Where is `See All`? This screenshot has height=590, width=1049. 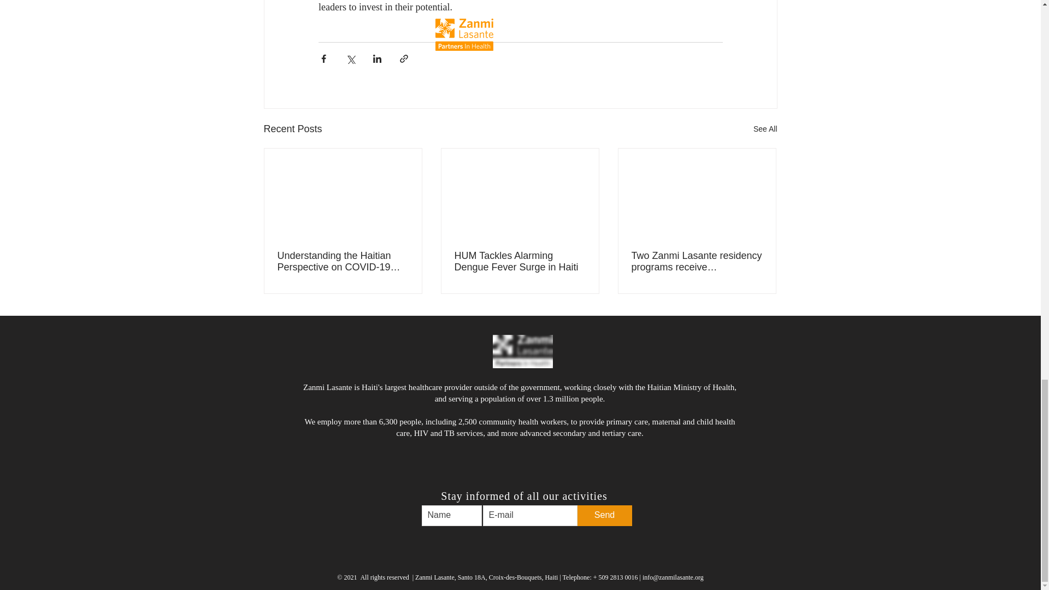
See All is located at coordinates (765, 129).